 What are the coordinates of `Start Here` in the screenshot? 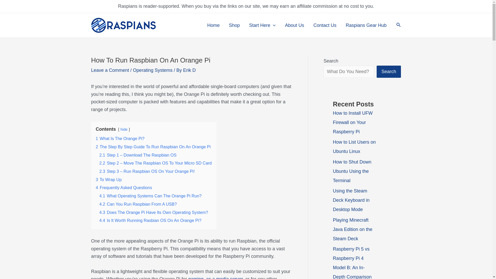 It's located at (262, 25).